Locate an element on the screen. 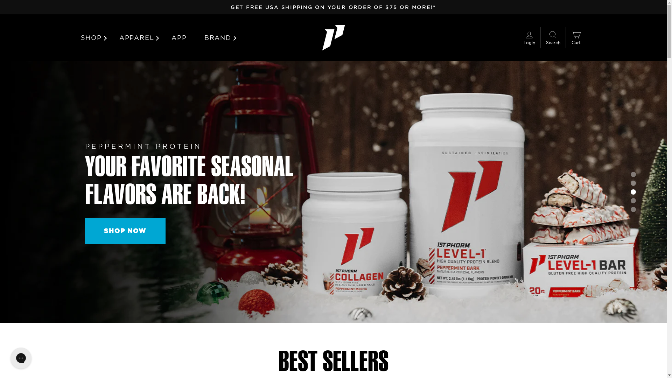 This screenshot has width=672, height=378. CART
Cart is located at coordinates (576, 38).